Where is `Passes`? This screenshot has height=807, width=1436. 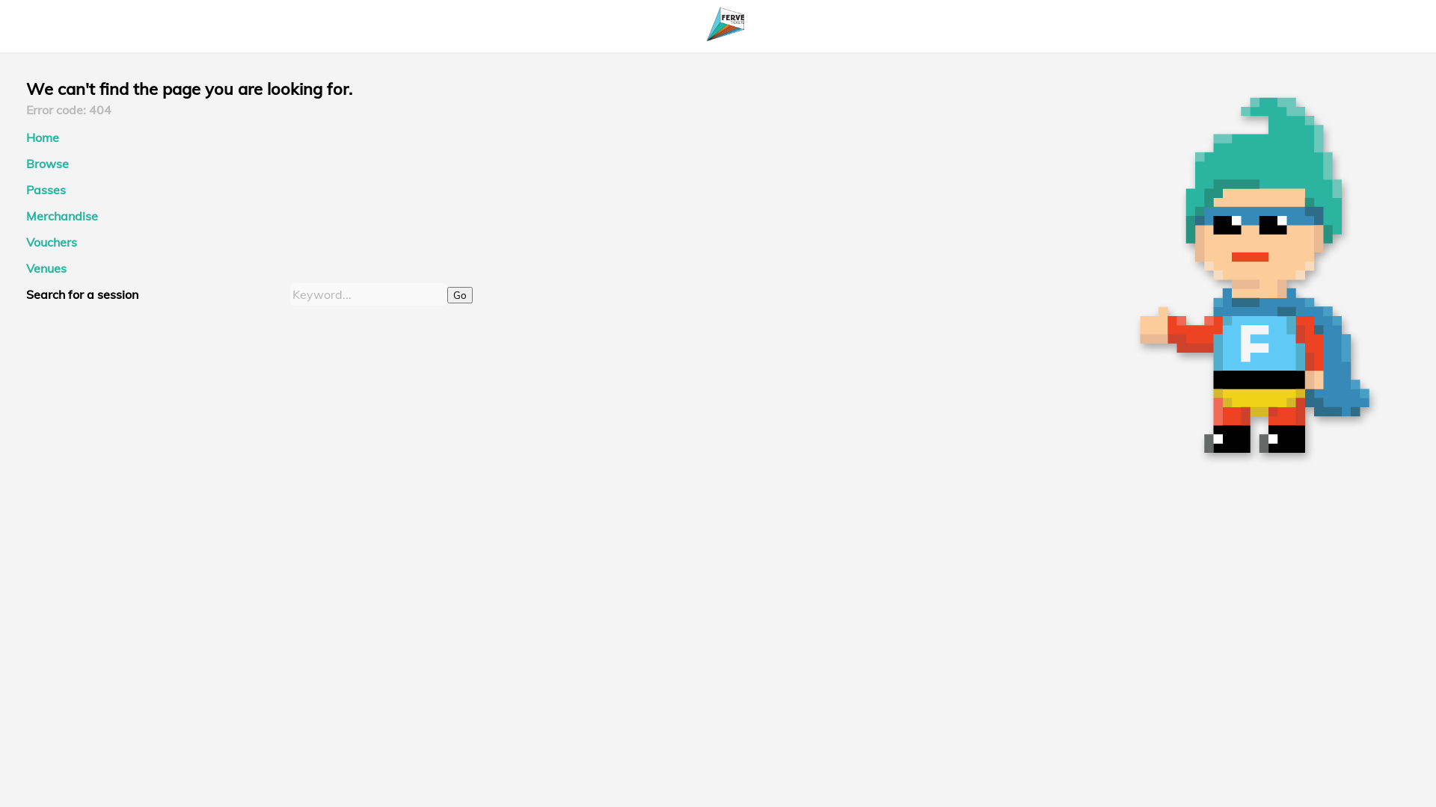 Passes is located at coordinates (46, 190).